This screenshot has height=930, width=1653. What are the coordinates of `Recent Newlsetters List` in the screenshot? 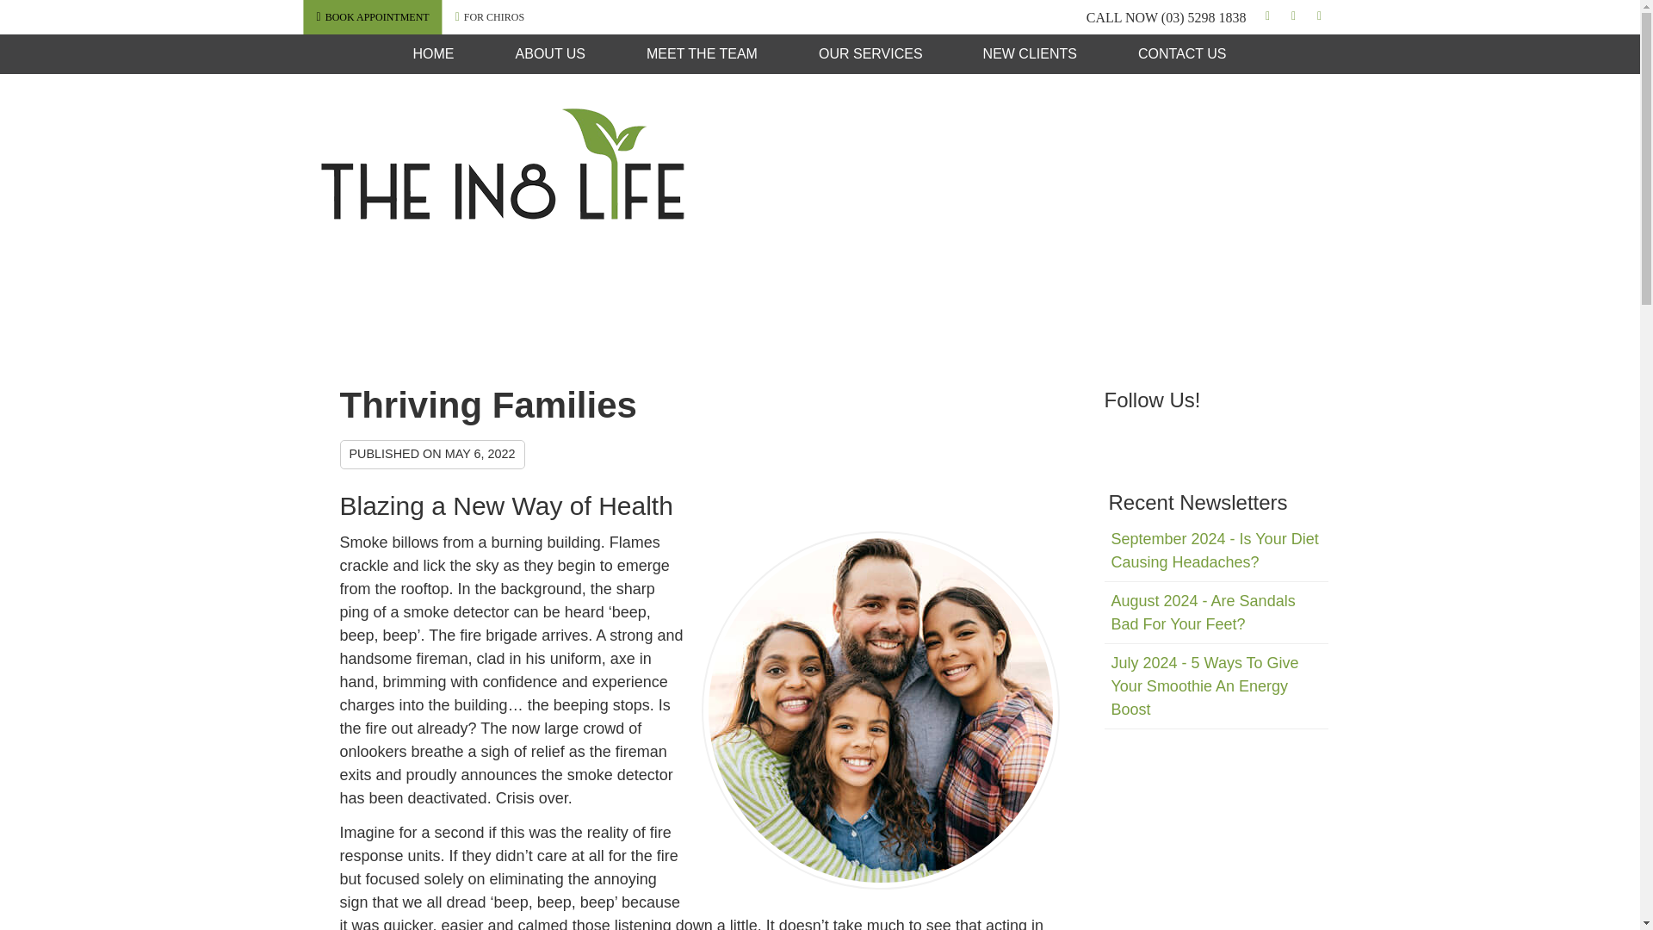 It's located at (1216, 624).